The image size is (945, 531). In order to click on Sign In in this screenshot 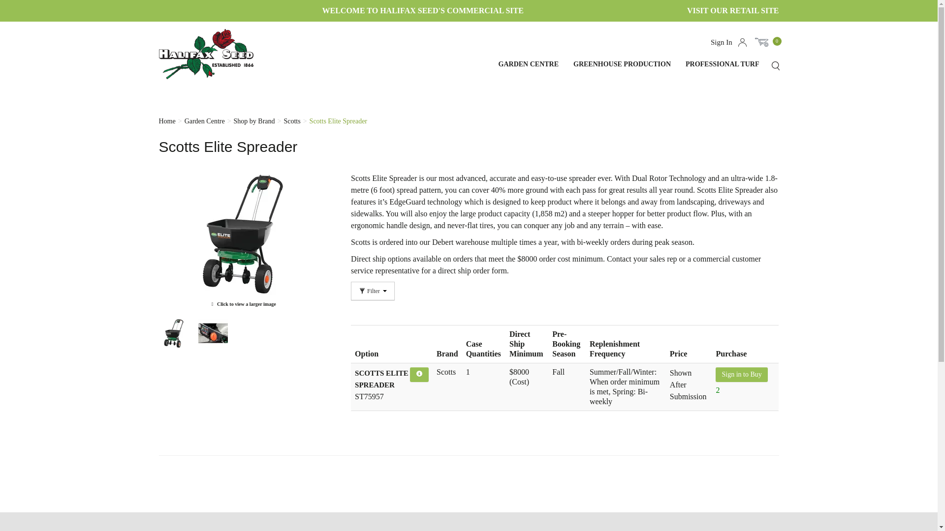, I will do `click(722, 42)`.